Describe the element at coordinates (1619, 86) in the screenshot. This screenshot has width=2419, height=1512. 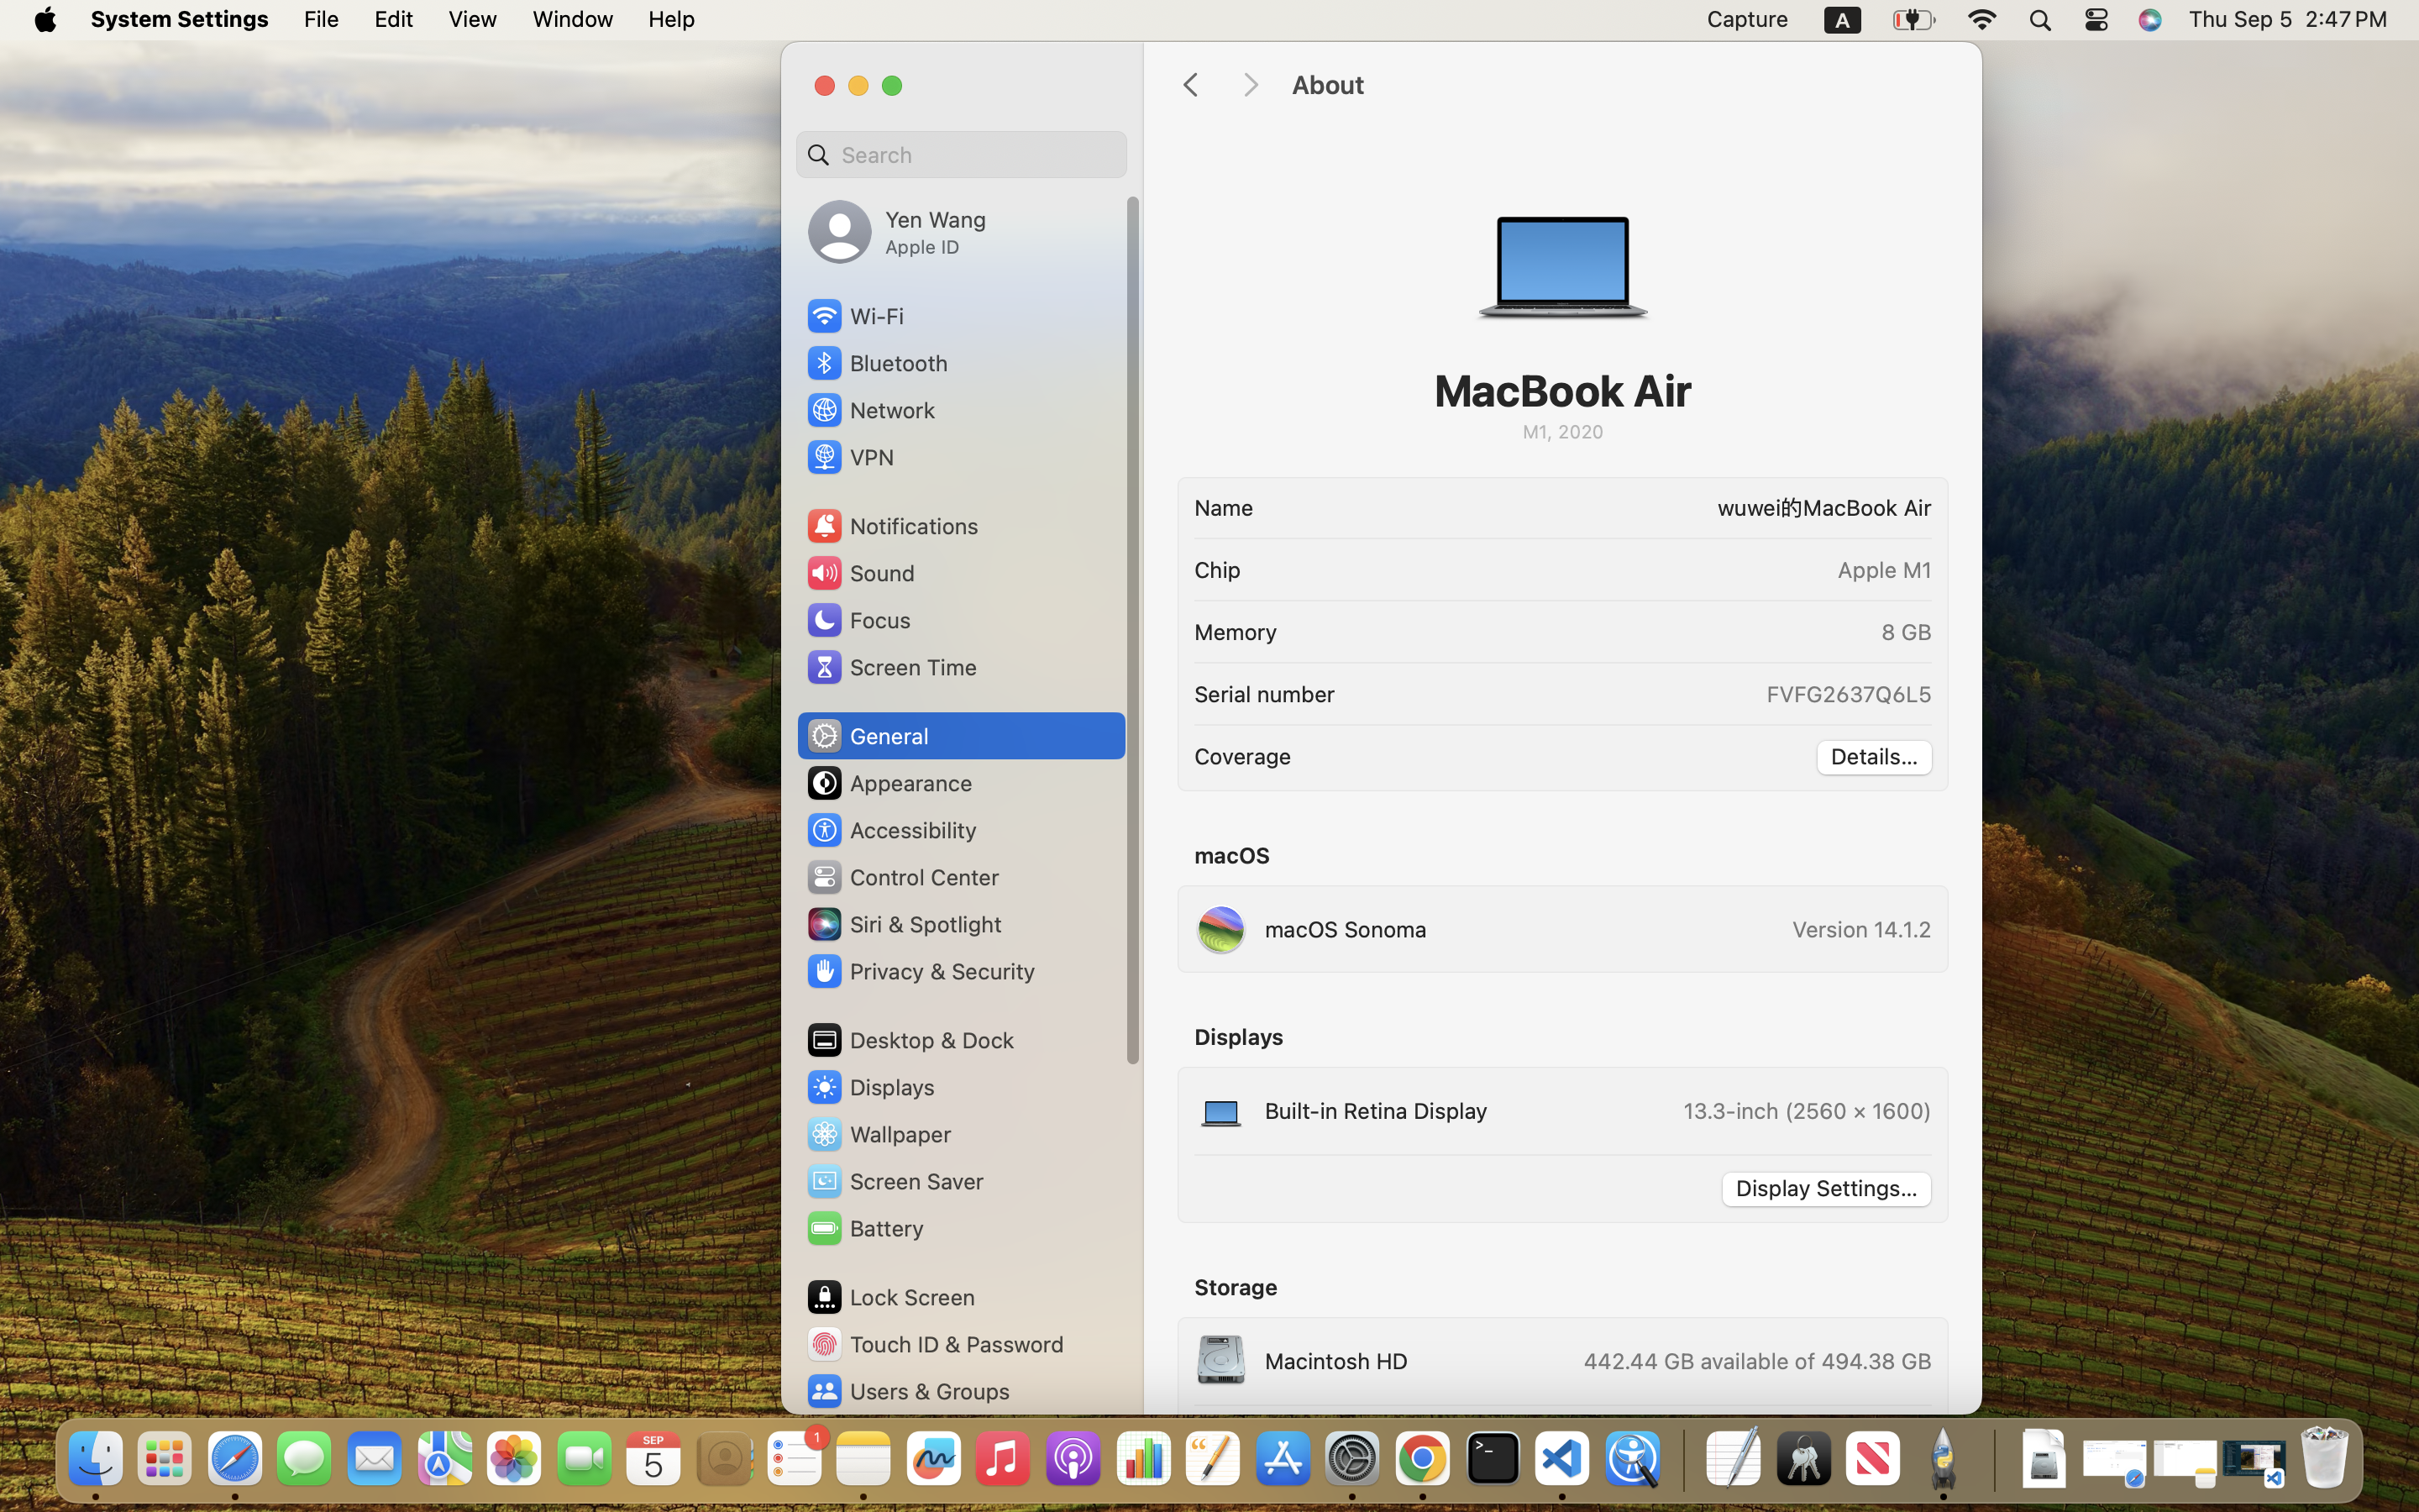
I see `About` at that location.